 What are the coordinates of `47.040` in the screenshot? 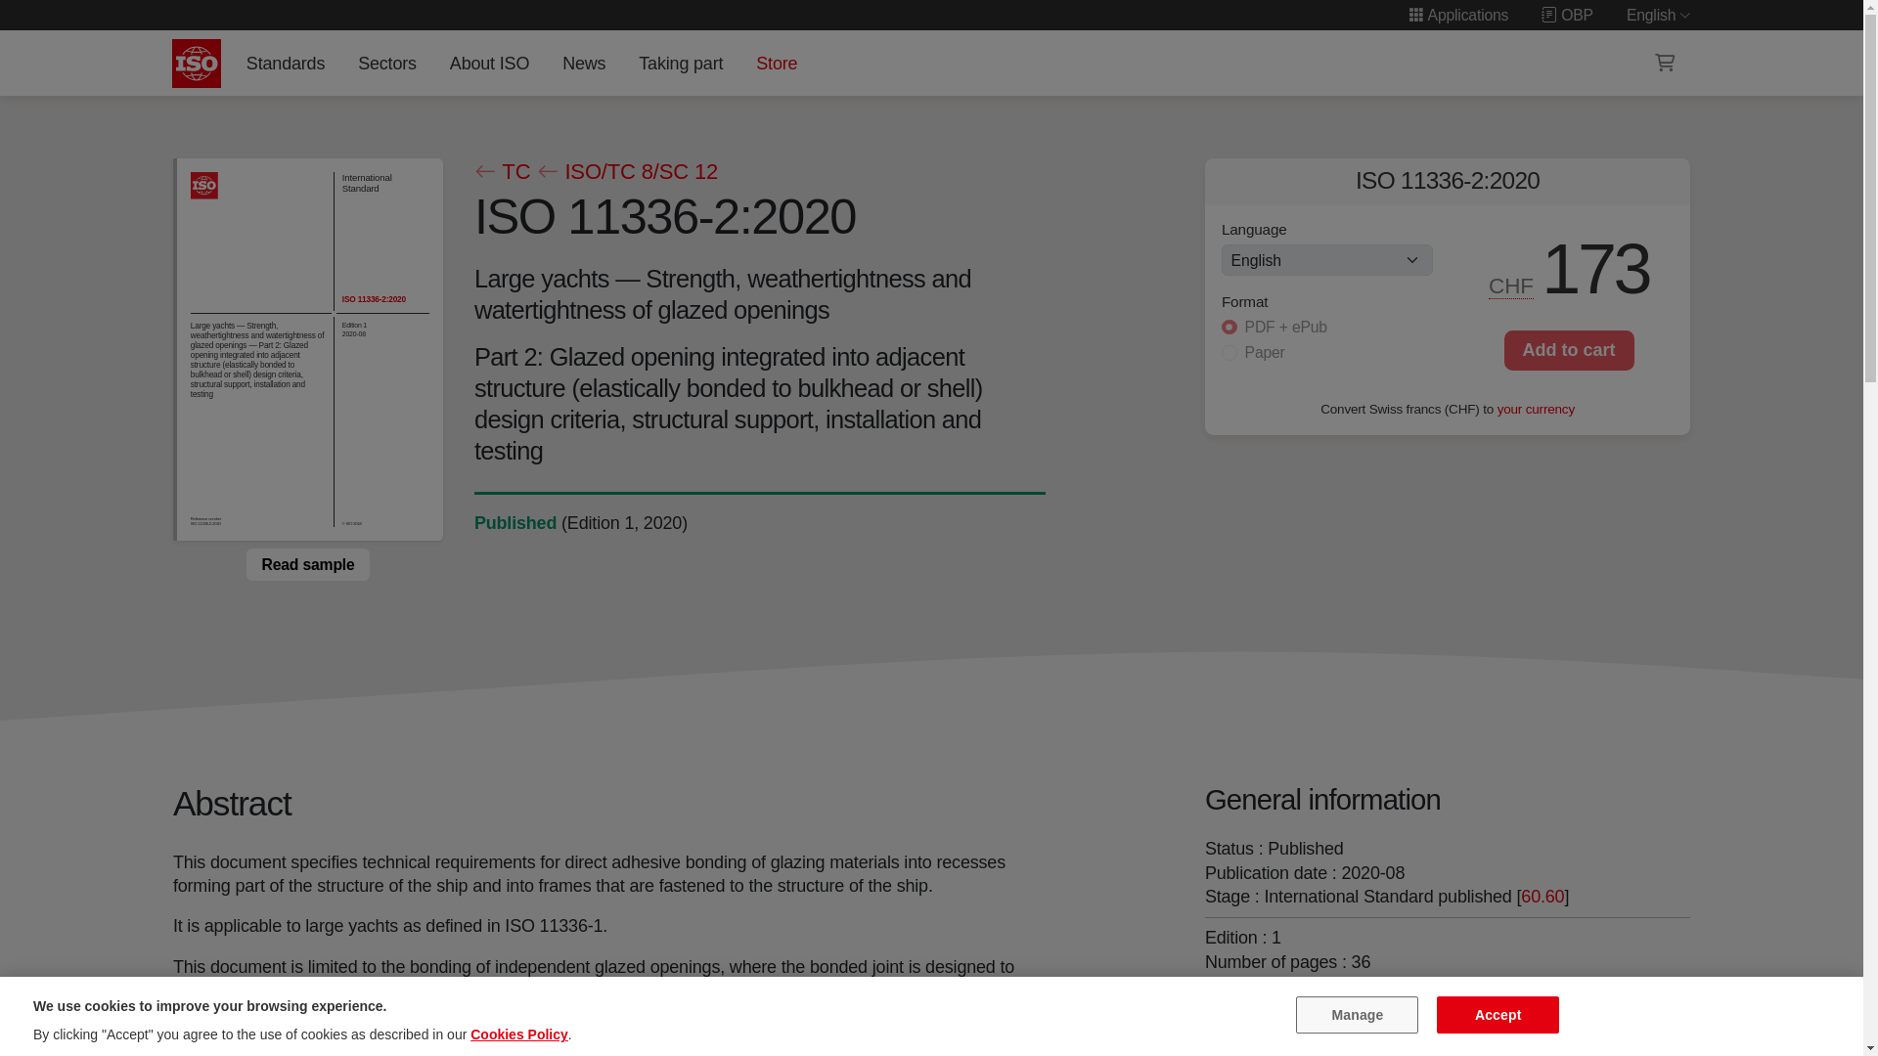 It's located at (1274, 1027).